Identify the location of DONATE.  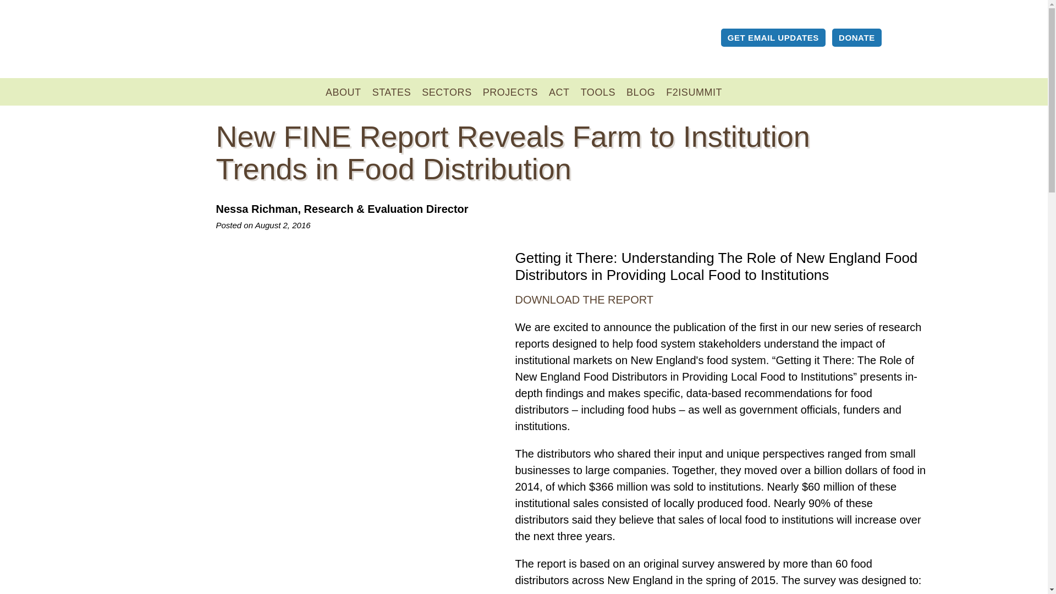
(857, 37).